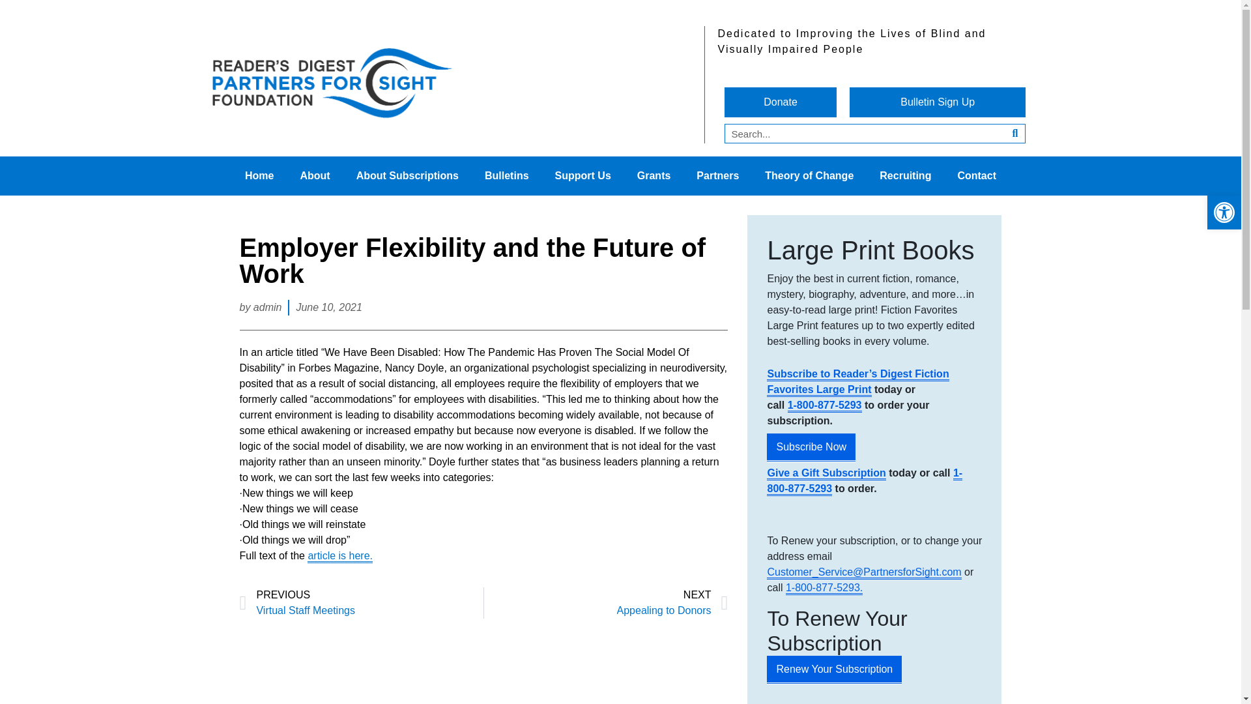  What do you see at coordinates (314, 176) in the screenshot?
I see `About` at bounding box center [314, 176].